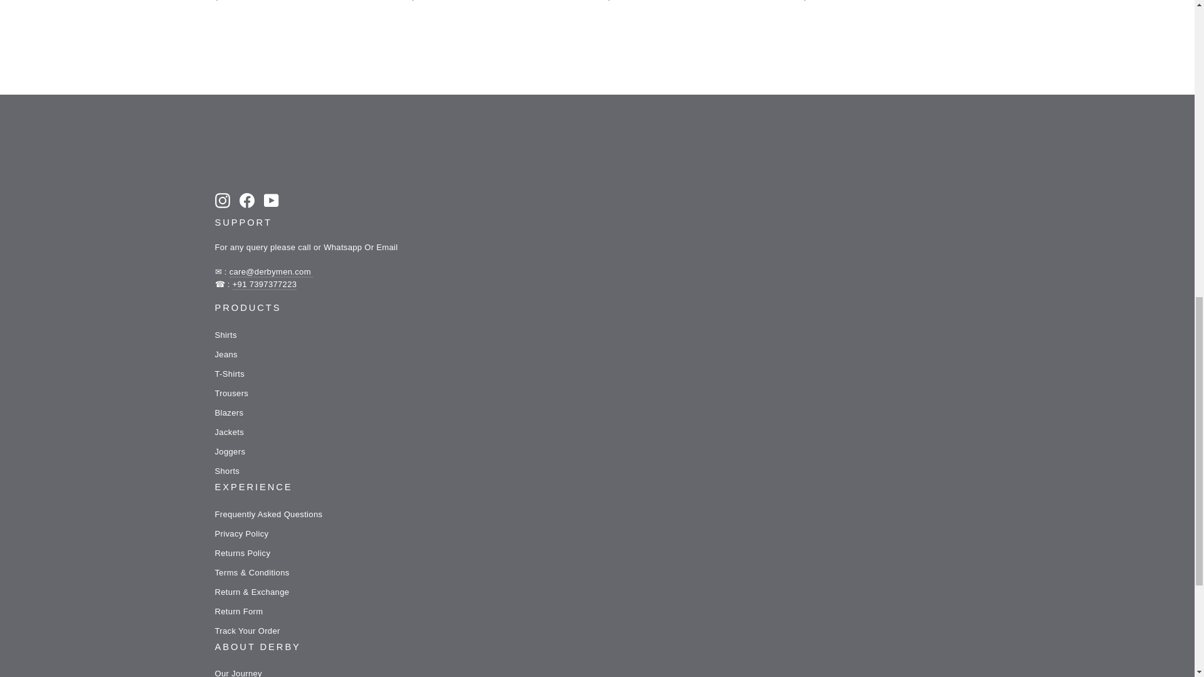 The width and height of the screenshot is (1204, 677). What do you see at coordinates (222, 200) in the screenshot?
I see `Derby Clothing Pvt. Ltd. on Instagram` at bounding box center [222, 200].